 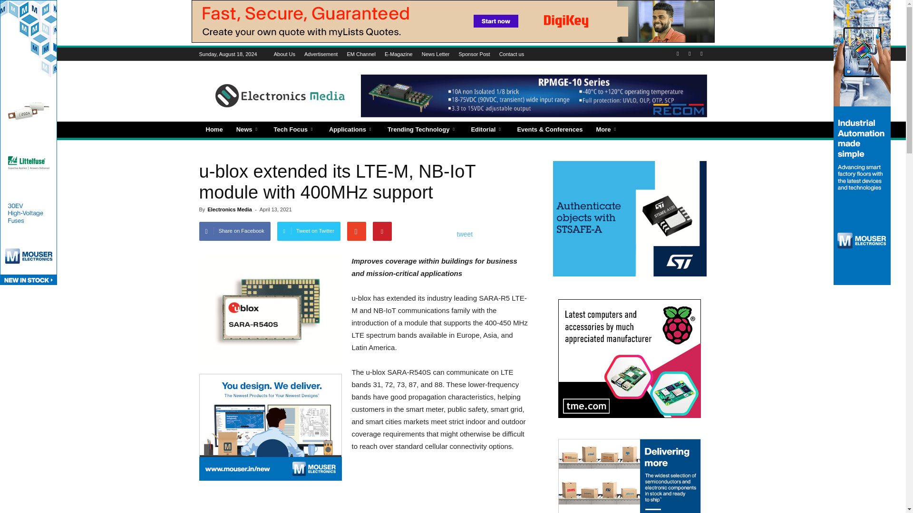 I want to click on advertisement, so click(x=270, y=427).